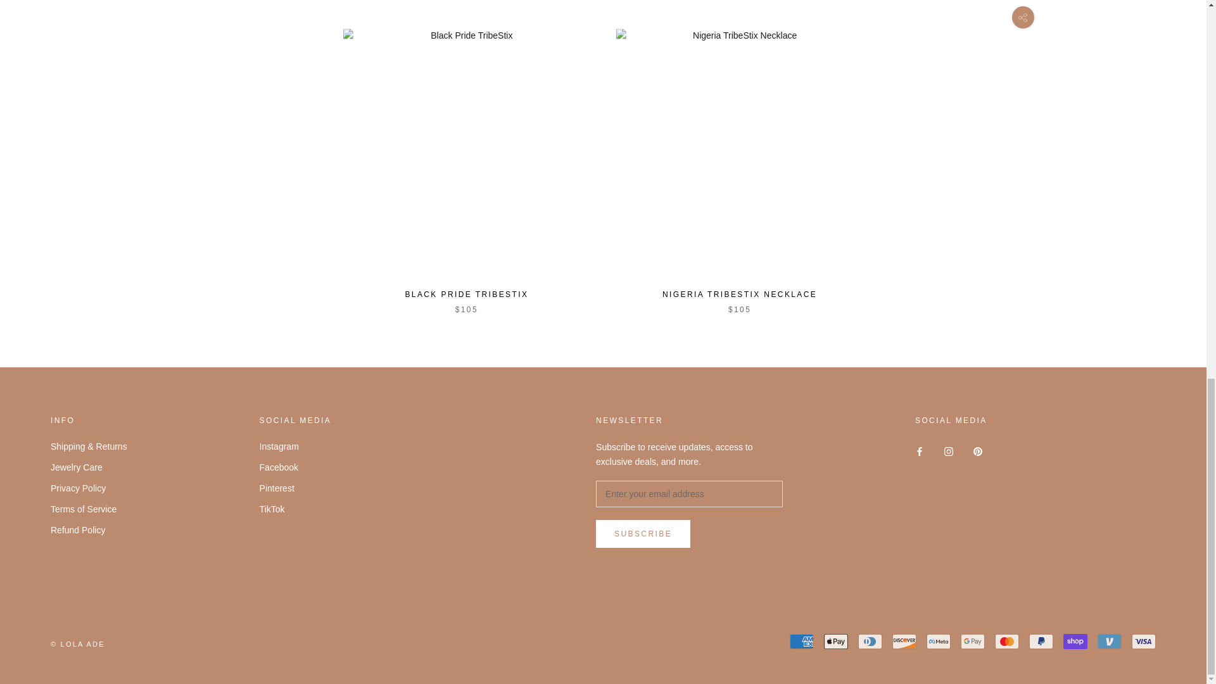 This screenshot has height=684, width=1216. Describe the element at coordinates (836, 641) in the screenshot. I see `Apple Pay` at that location.